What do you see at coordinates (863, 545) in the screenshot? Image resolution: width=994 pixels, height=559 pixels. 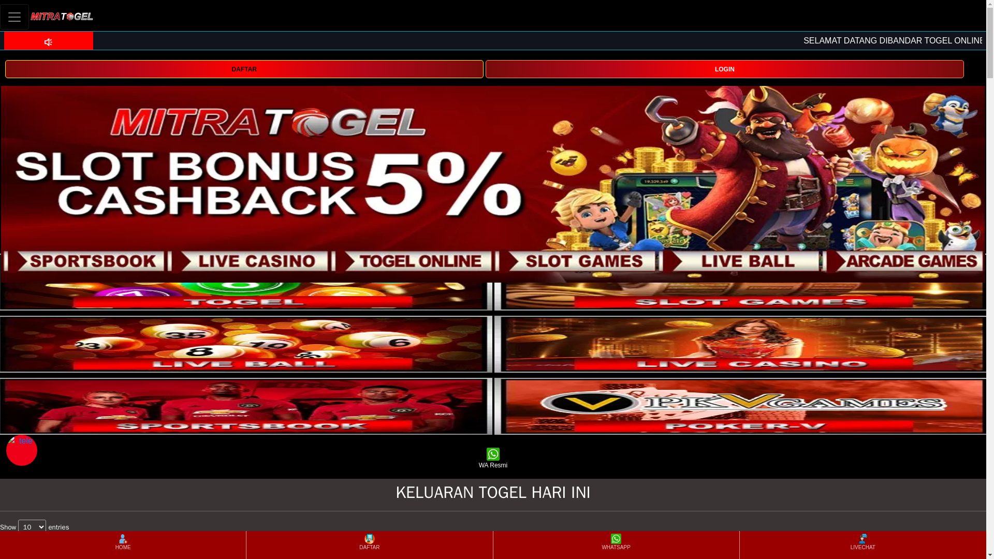 I see `LIVECHAT` at bounding box center [863, 545].